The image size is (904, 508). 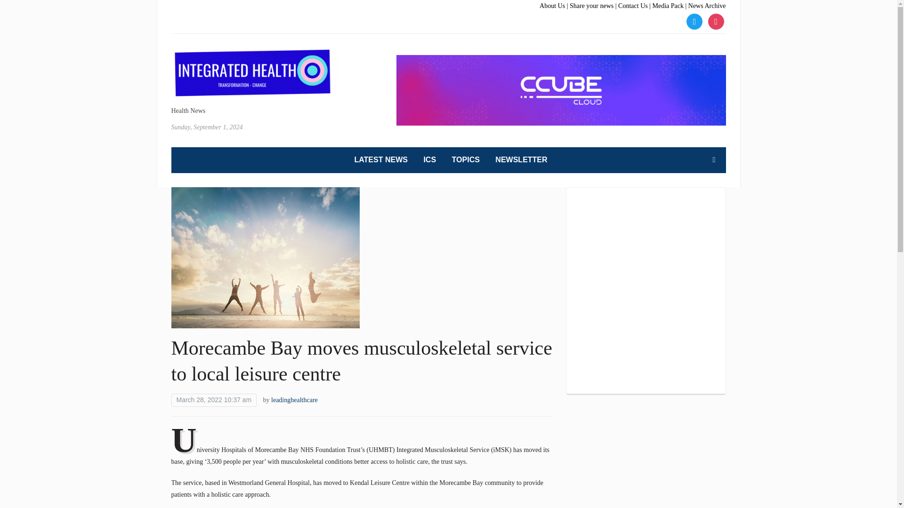 What do you see at coordinates (694, 21) in the screenshot?
I see `twitter` at bounding box center [694, 21].